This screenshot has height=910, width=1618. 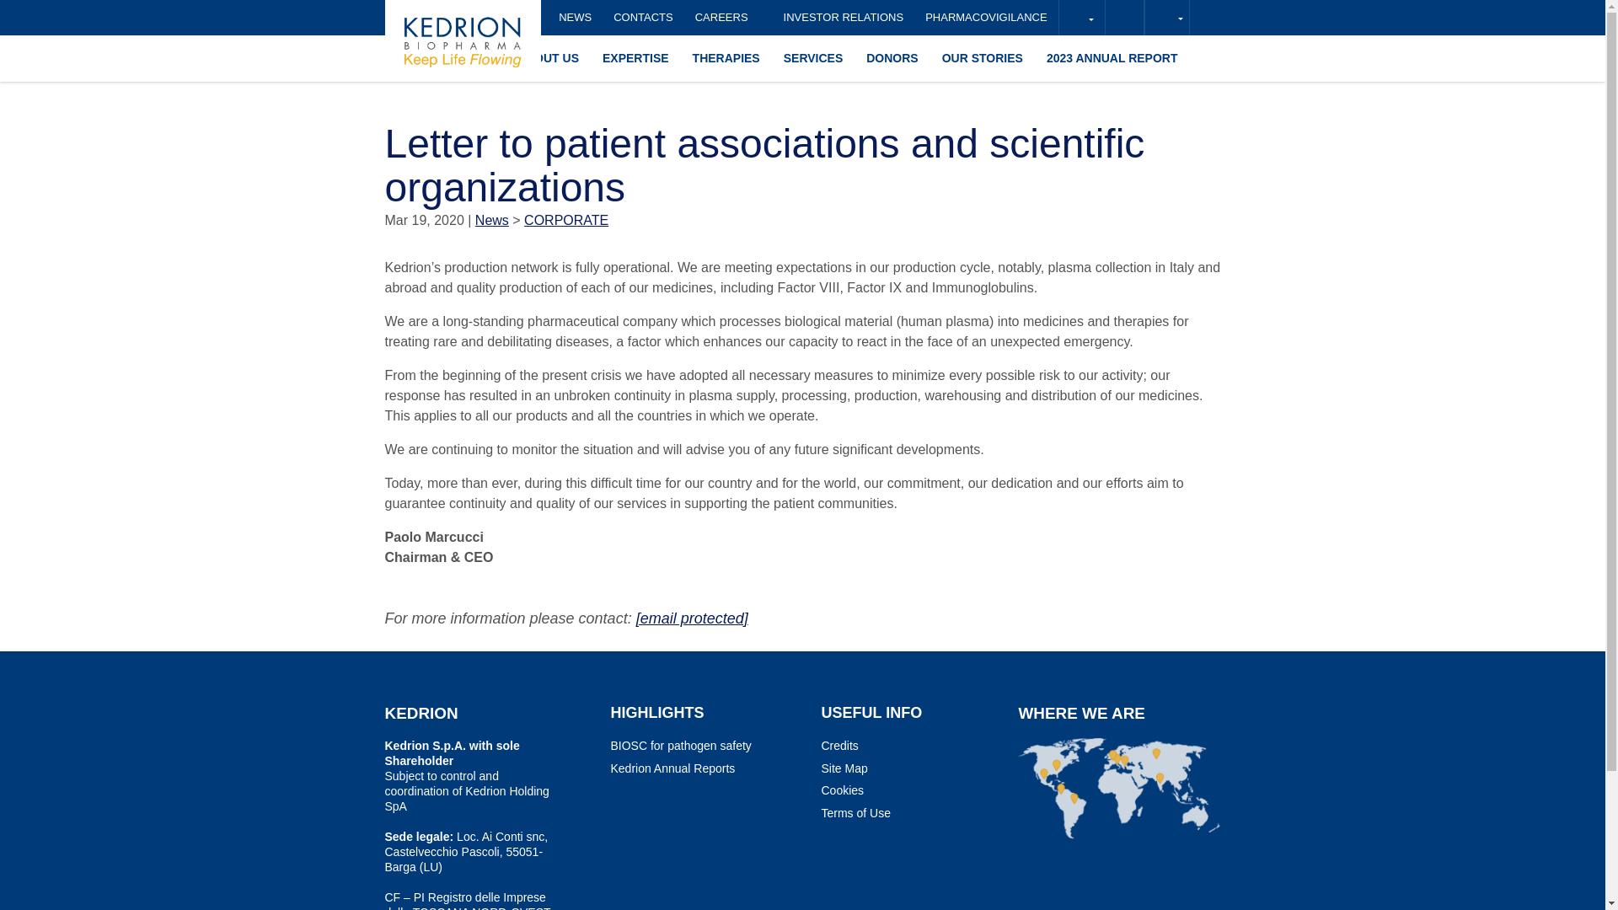 What do you see at coordinates (635, 57) in the screenshot?
I see `EXPERTISE` at bounding box center [635, 57].